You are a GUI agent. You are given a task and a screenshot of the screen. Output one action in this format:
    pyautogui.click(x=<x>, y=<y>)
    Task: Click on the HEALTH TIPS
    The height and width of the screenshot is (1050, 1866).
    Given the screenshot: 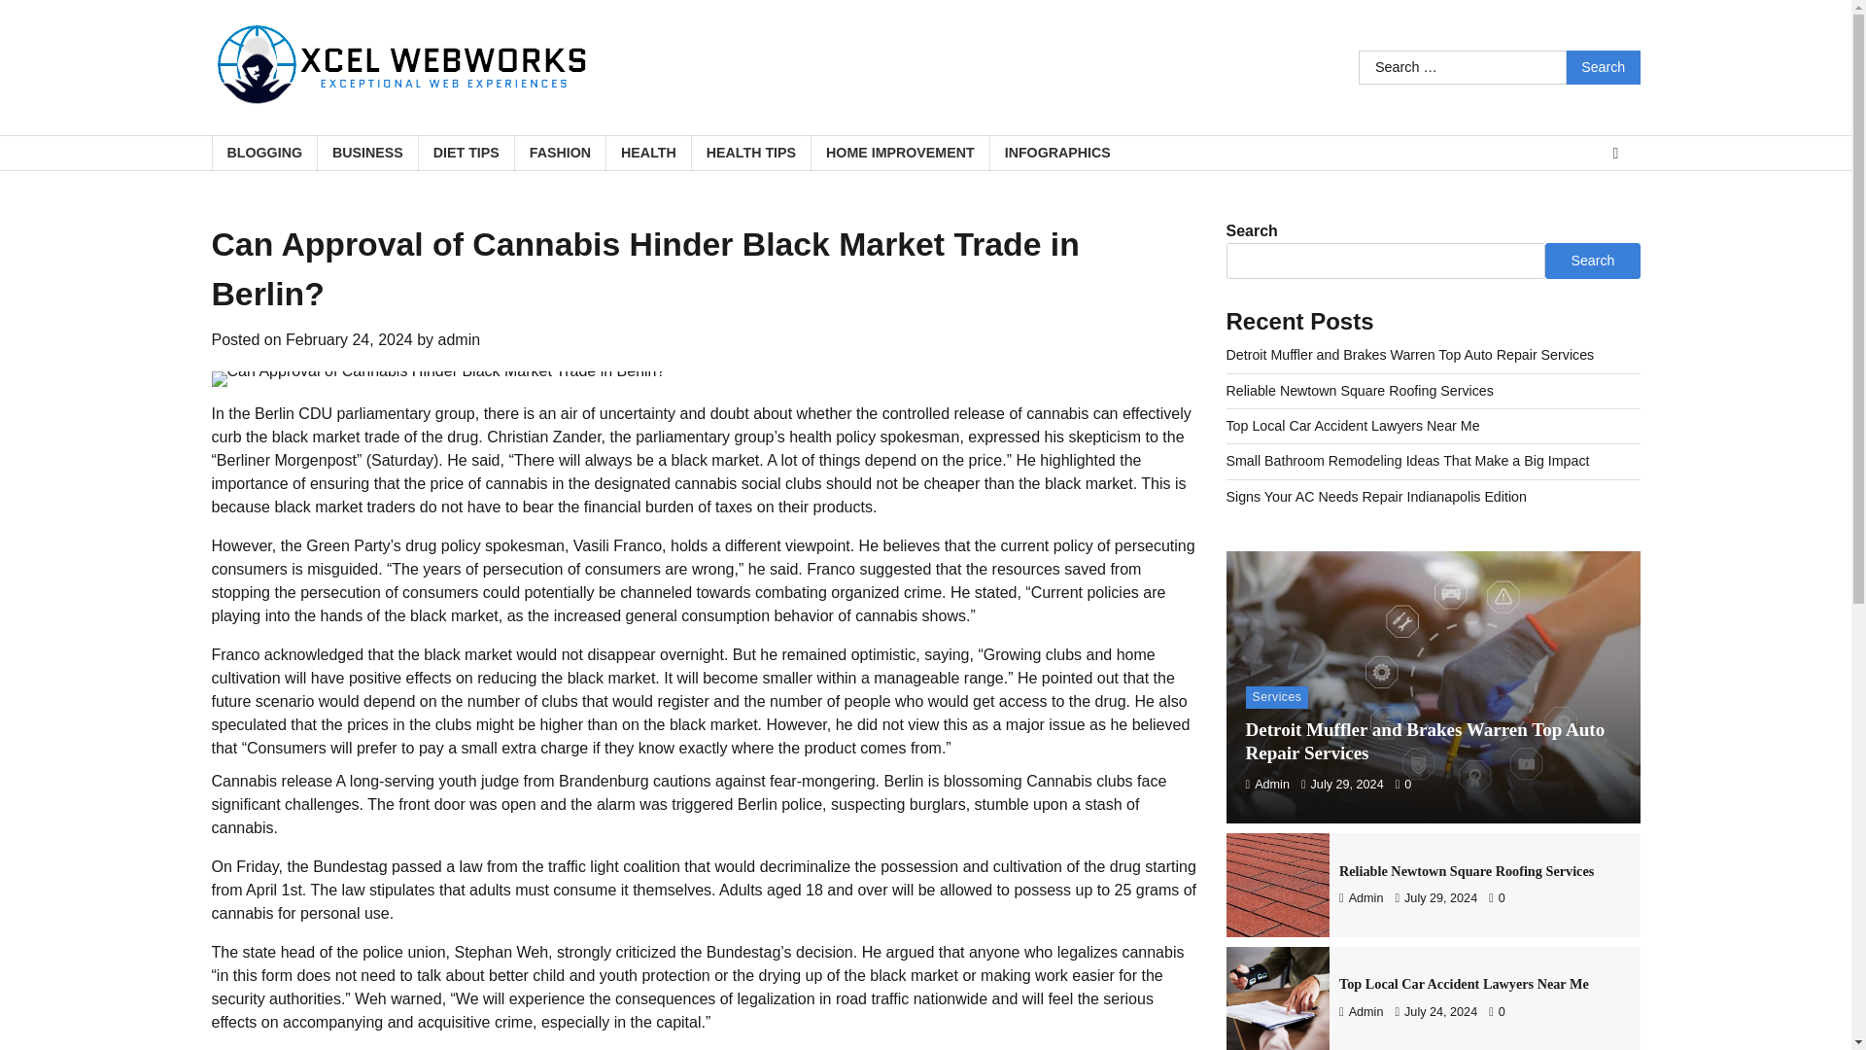 What is the action you would take?
    pyautogui.click(x=750, y=154)
    